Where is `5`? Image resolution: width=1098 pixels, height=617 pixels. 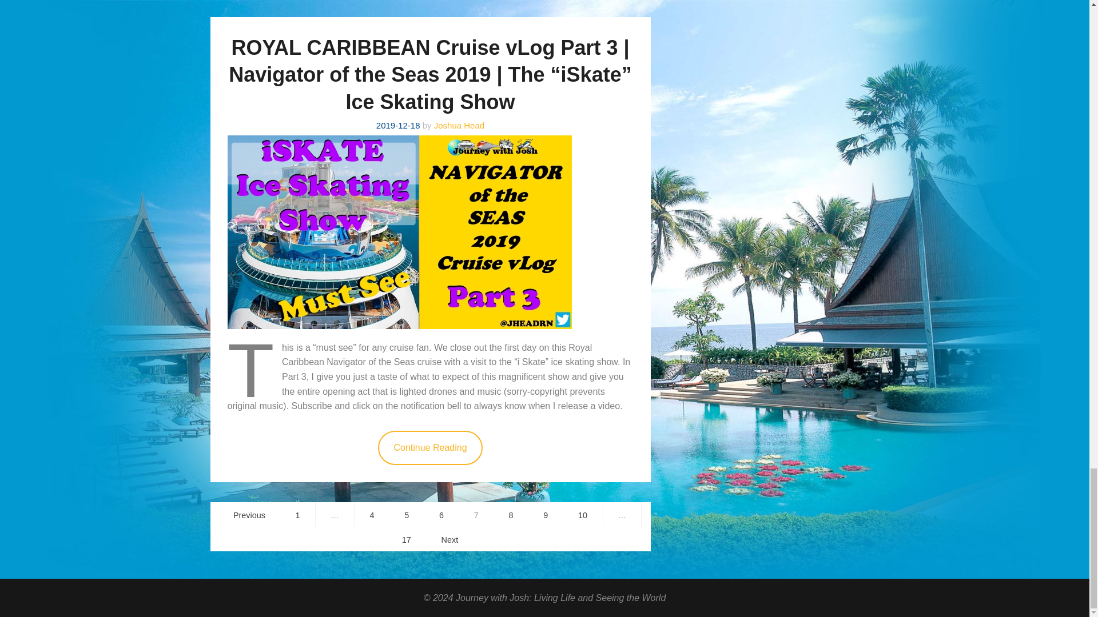 5 is located at coordinates (407, 514).